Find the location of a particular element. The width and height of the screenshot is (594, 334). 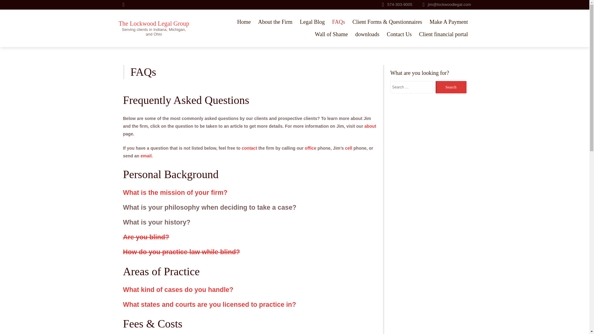

Wall of Shame is located at coordinates (331, 34).